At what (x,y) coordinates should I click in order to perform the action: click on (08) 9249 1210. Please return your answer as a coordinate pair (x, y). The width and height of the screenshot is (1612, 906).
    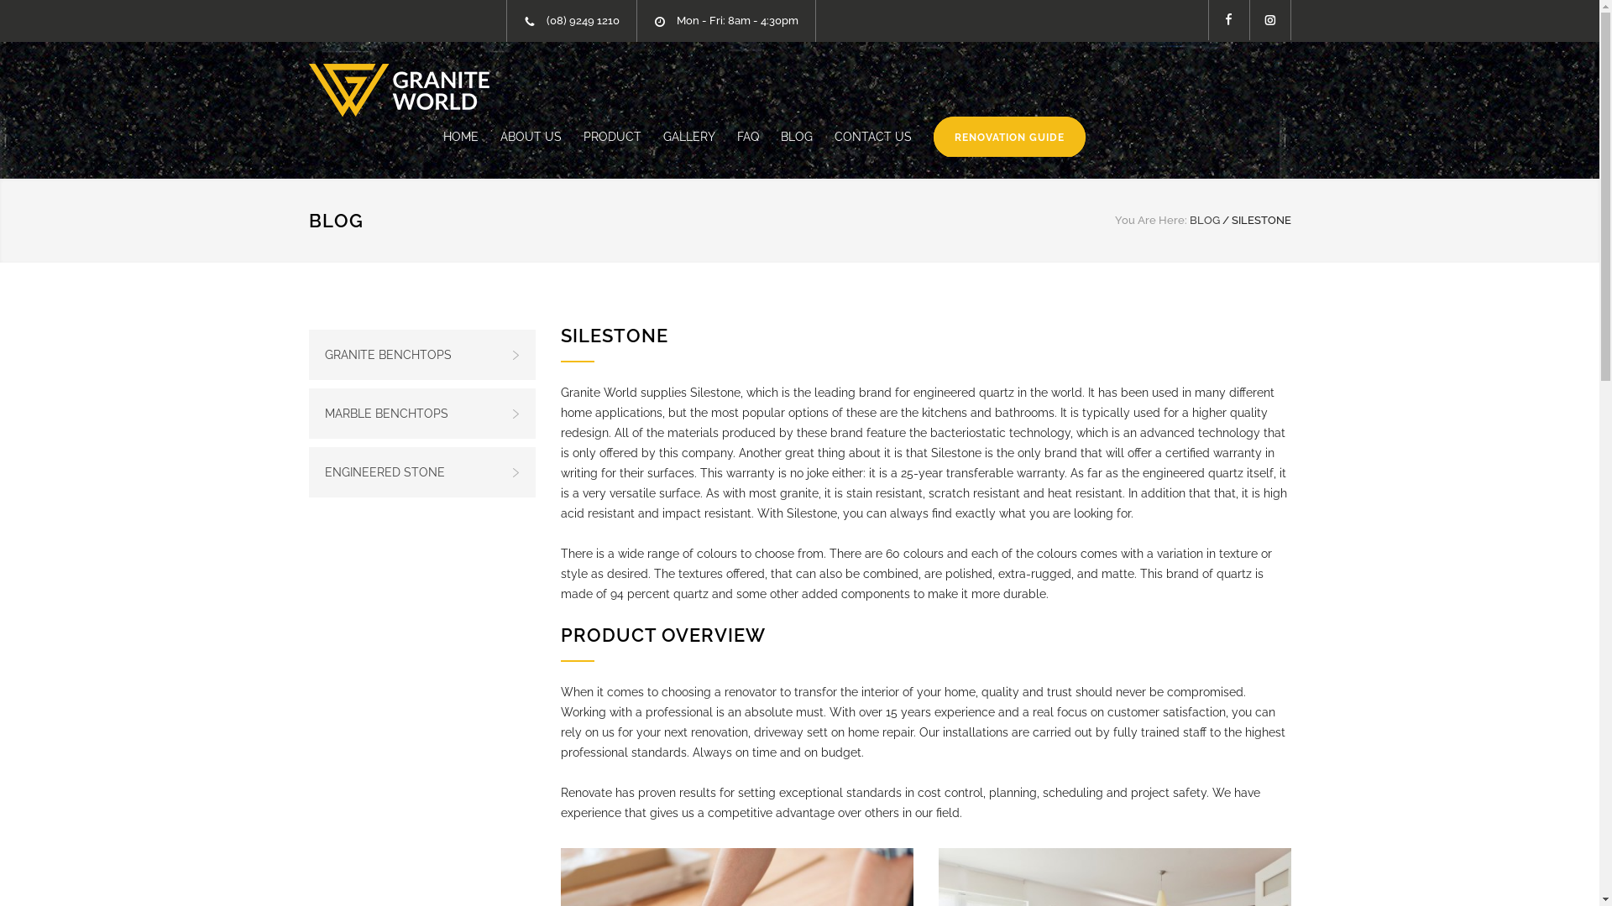
    Looking at the image, I should click on (583, 20).